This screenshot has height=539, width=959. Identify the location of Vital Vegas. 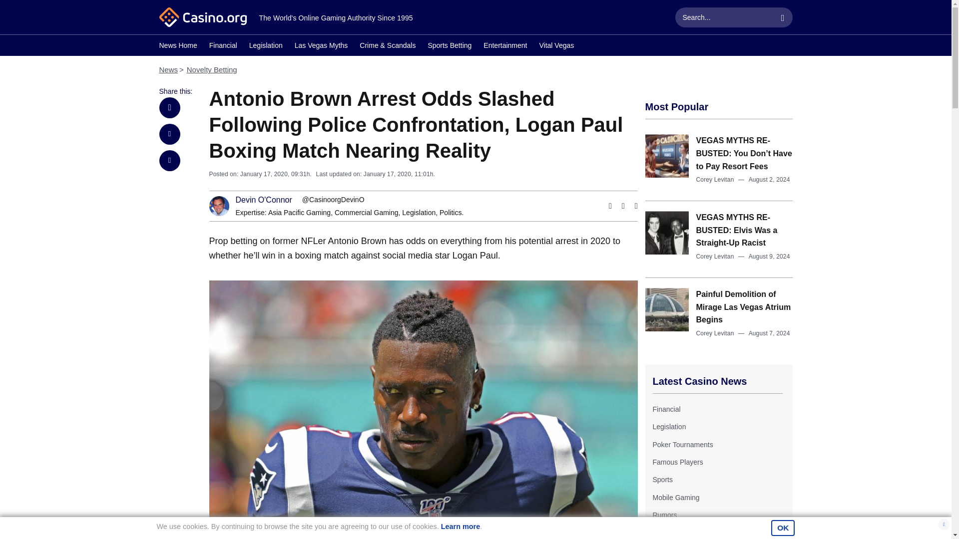
(556, 46).